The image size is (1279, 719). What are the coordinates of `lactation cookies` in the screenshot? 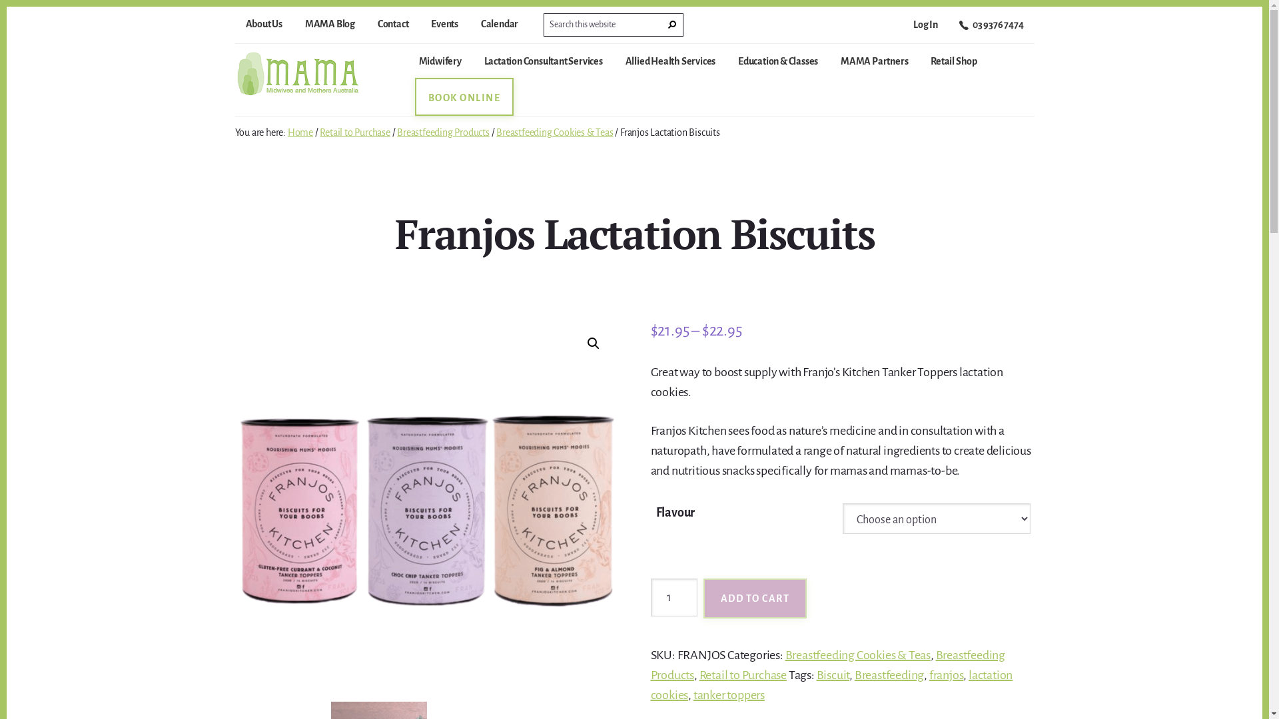 It's located at (831, 685).